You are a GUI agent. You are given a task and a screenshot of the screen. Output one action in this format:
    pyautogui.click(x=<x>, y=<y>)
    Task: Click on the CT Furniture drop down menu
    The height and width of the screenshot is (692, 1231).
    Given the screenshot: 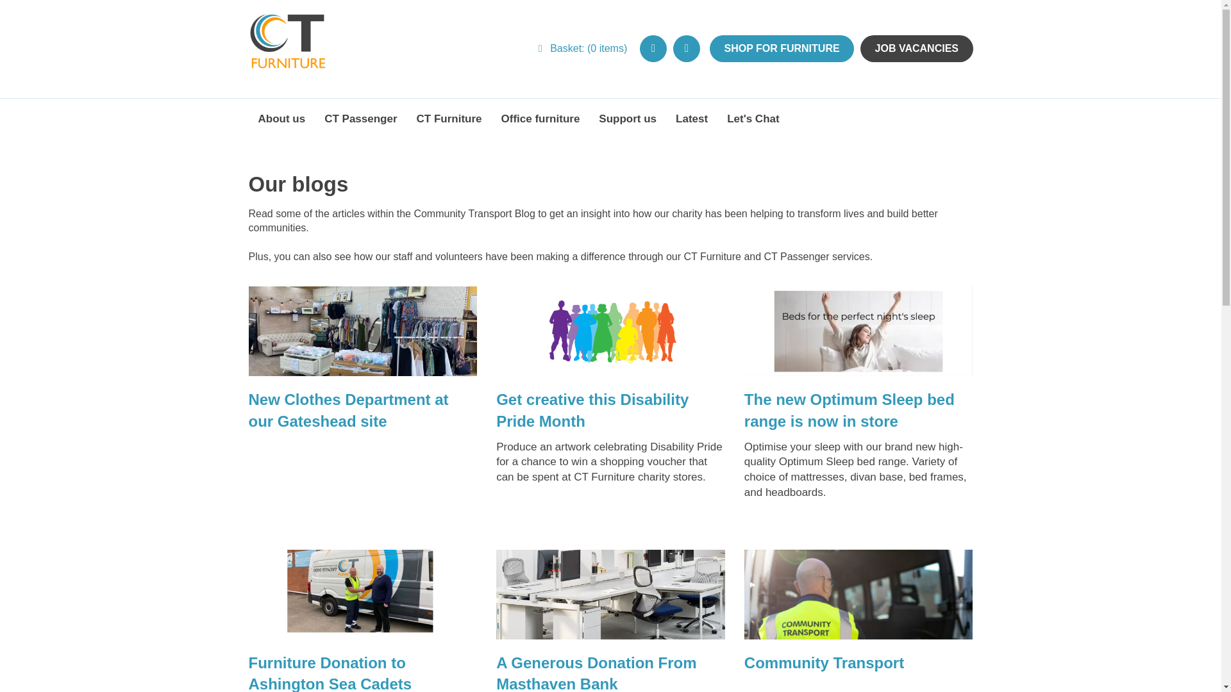 What is the action you would take?
    pyautogui.click(x=449, y=119)
    